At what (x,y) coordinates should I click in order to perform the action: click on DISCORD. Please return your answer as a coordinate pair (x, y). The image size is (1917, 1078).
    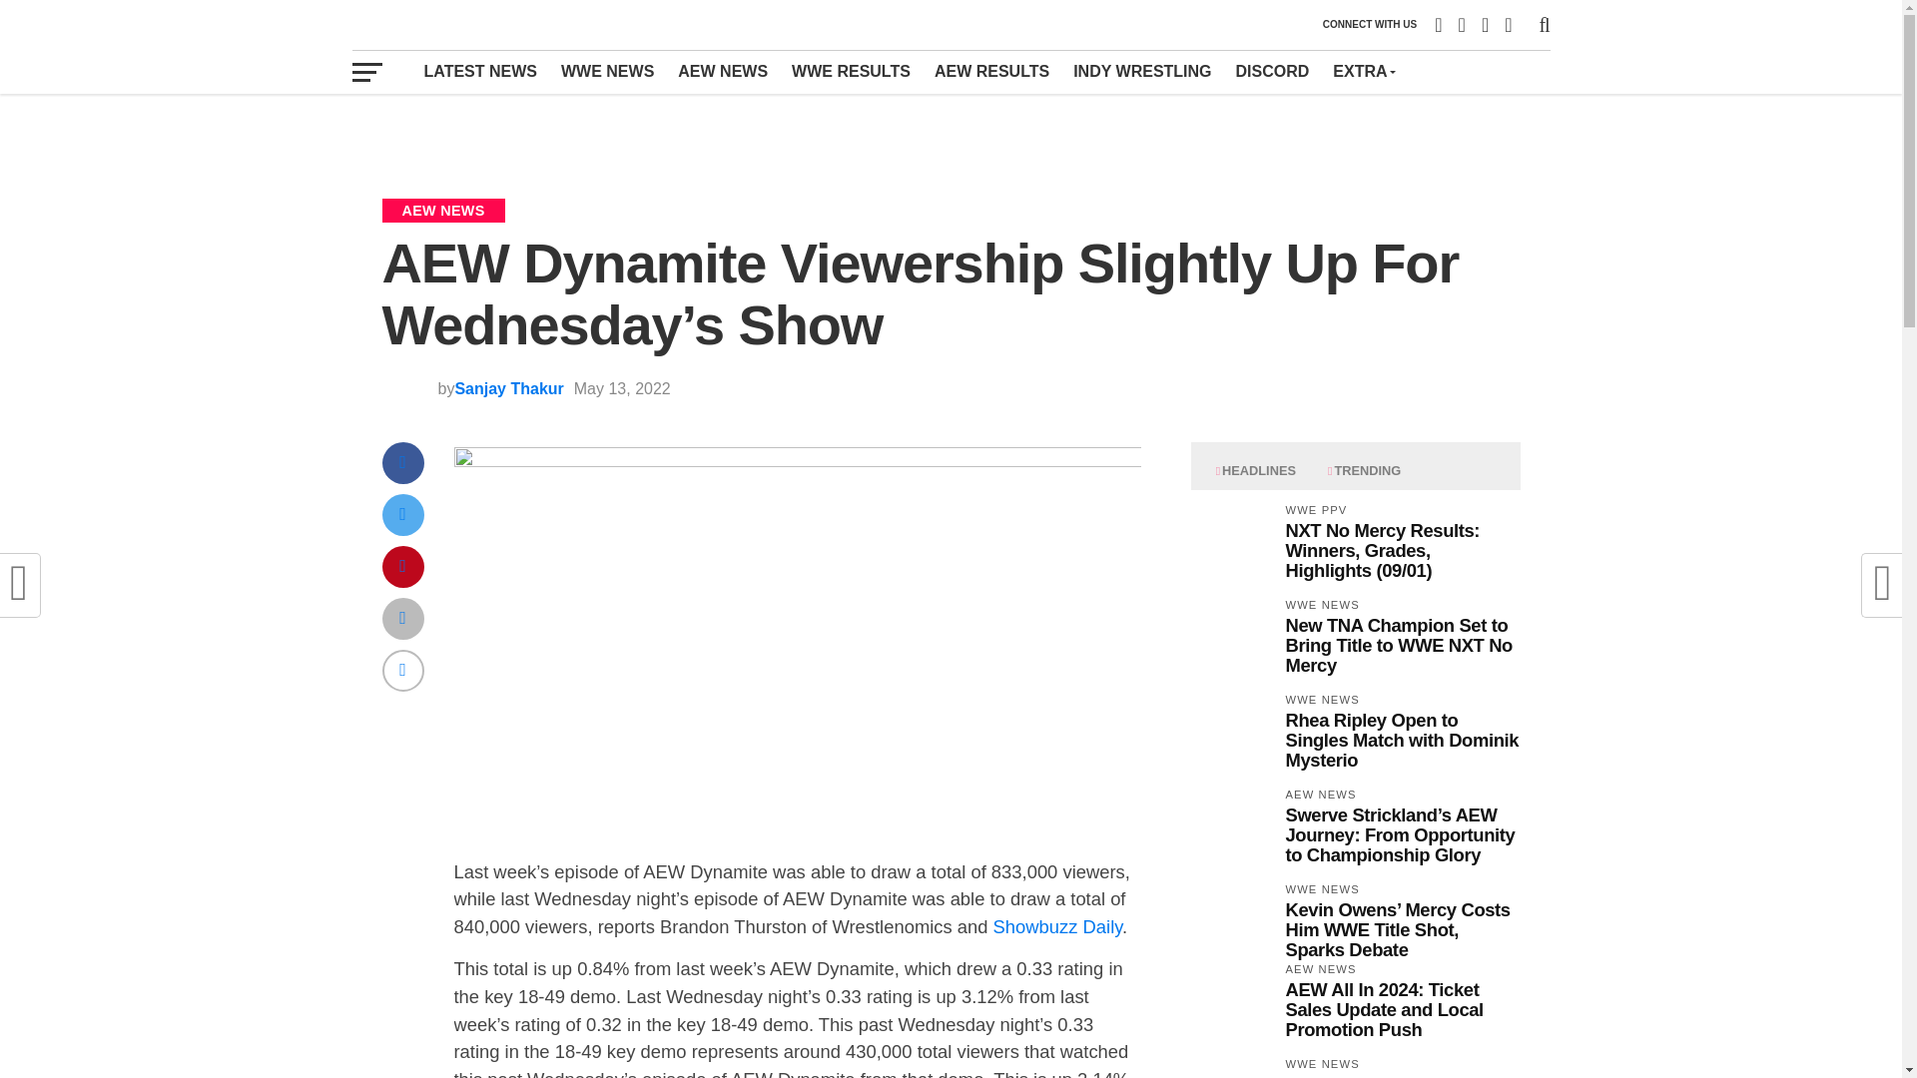
    Looking at the image, I should click on (1273, 71).